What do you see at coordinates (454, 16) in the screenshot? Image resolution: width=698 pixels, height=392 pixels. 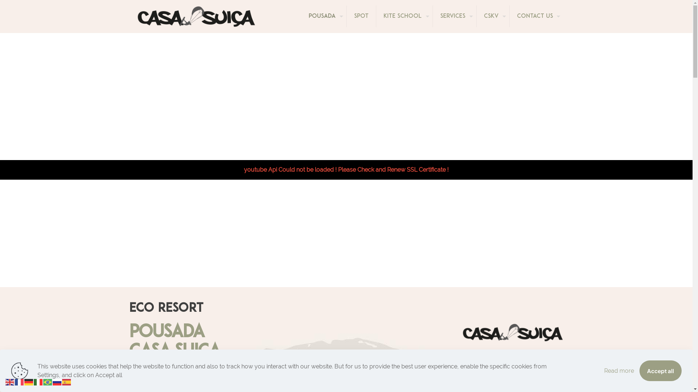 I see `SERVICES` at bounding box center [454, 16].